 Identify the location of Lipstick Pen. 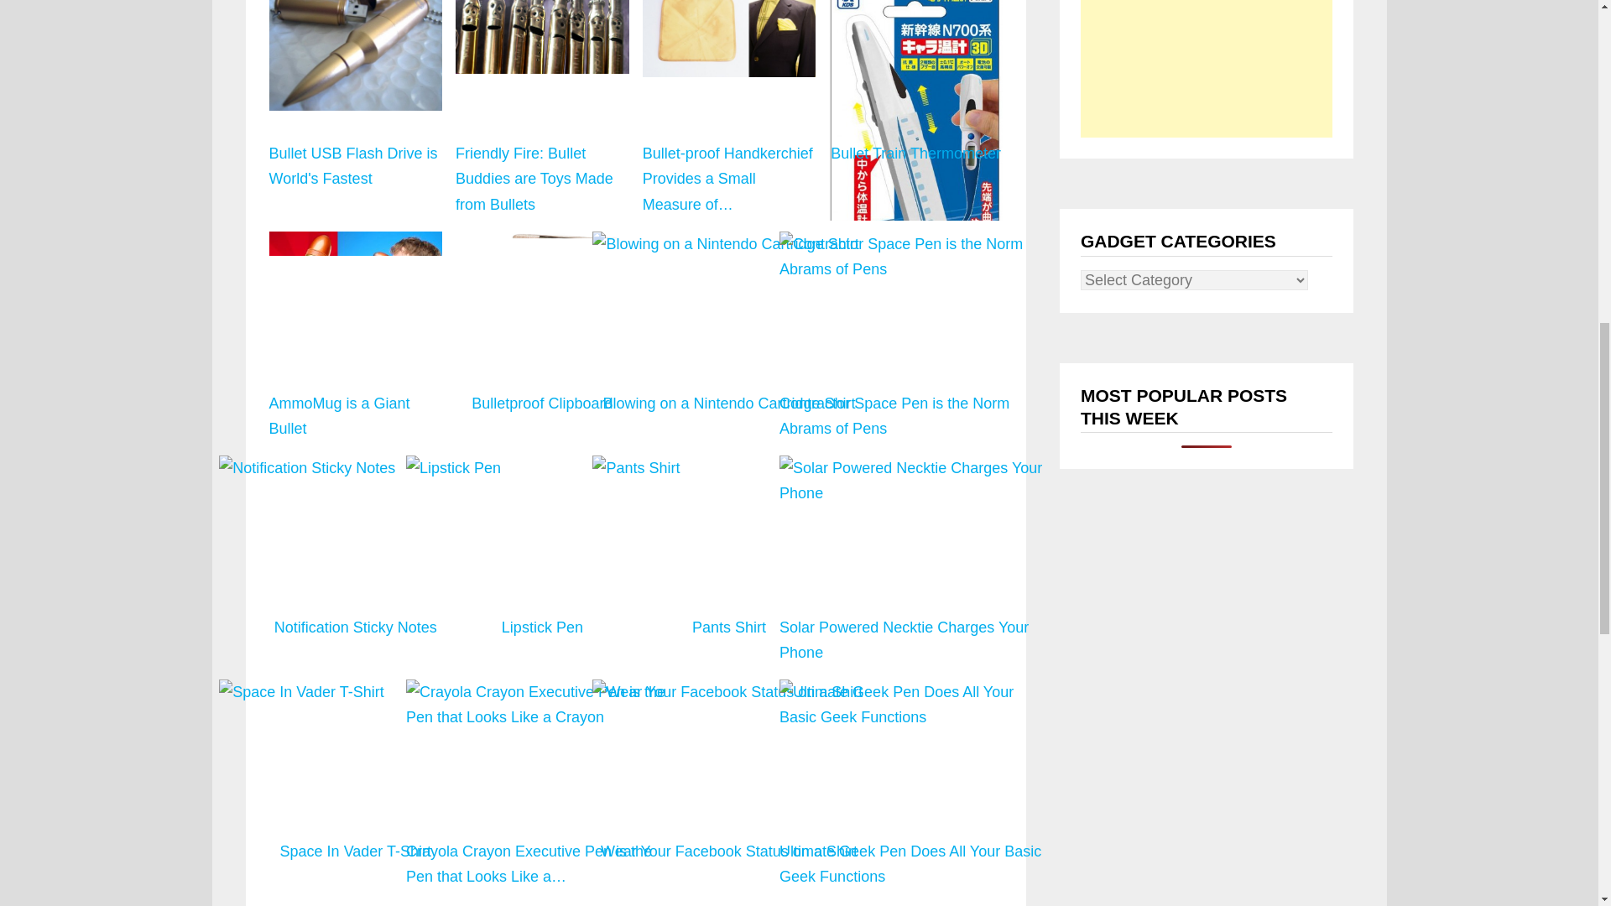
(542, 560).